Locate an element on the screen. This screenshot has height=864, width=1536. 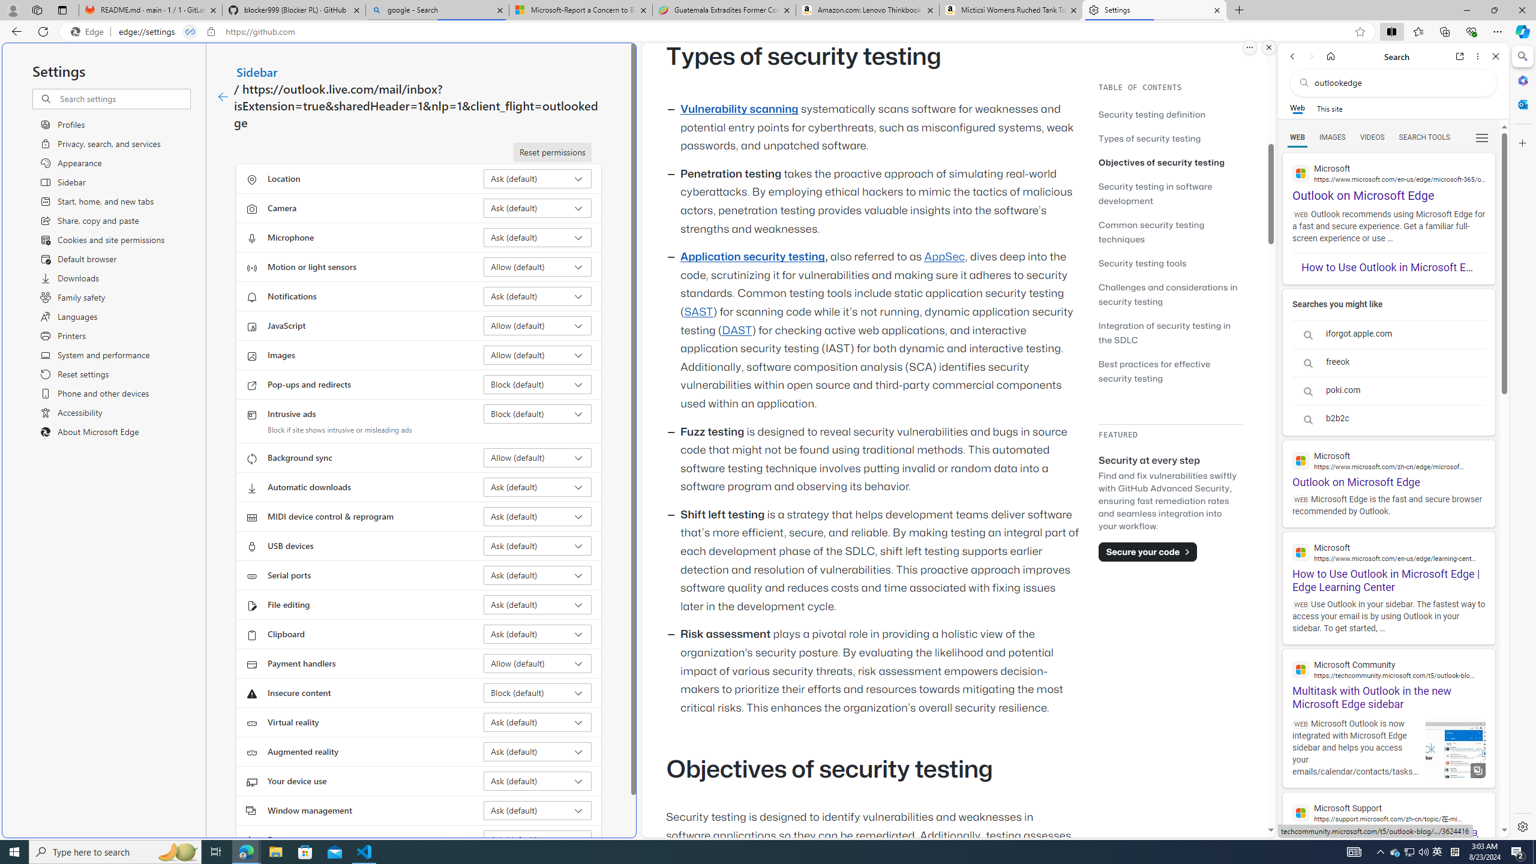
Integration of security testing in the SDLC is located at coordinates (1165, 332).